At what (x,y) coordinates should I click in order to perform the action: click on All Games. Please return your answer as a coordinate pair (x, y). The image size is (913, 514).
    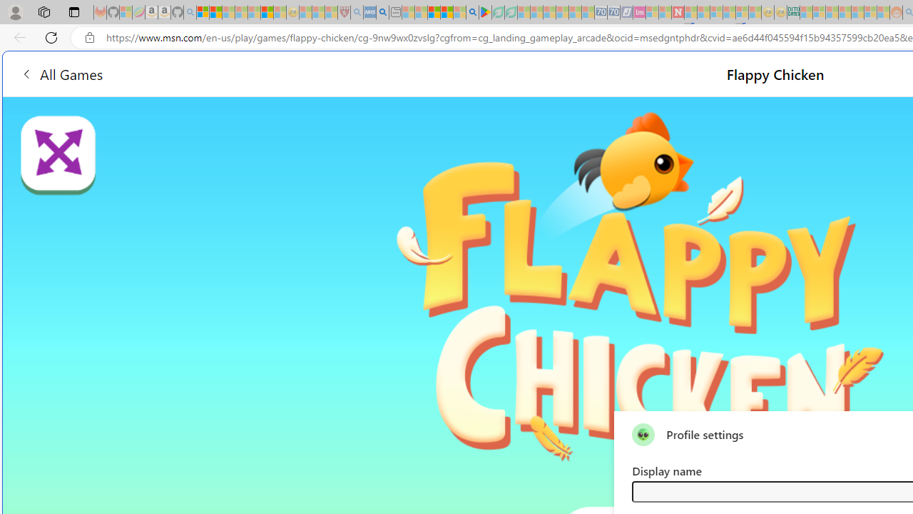
    Looking at the image, I should click on (61, 73).